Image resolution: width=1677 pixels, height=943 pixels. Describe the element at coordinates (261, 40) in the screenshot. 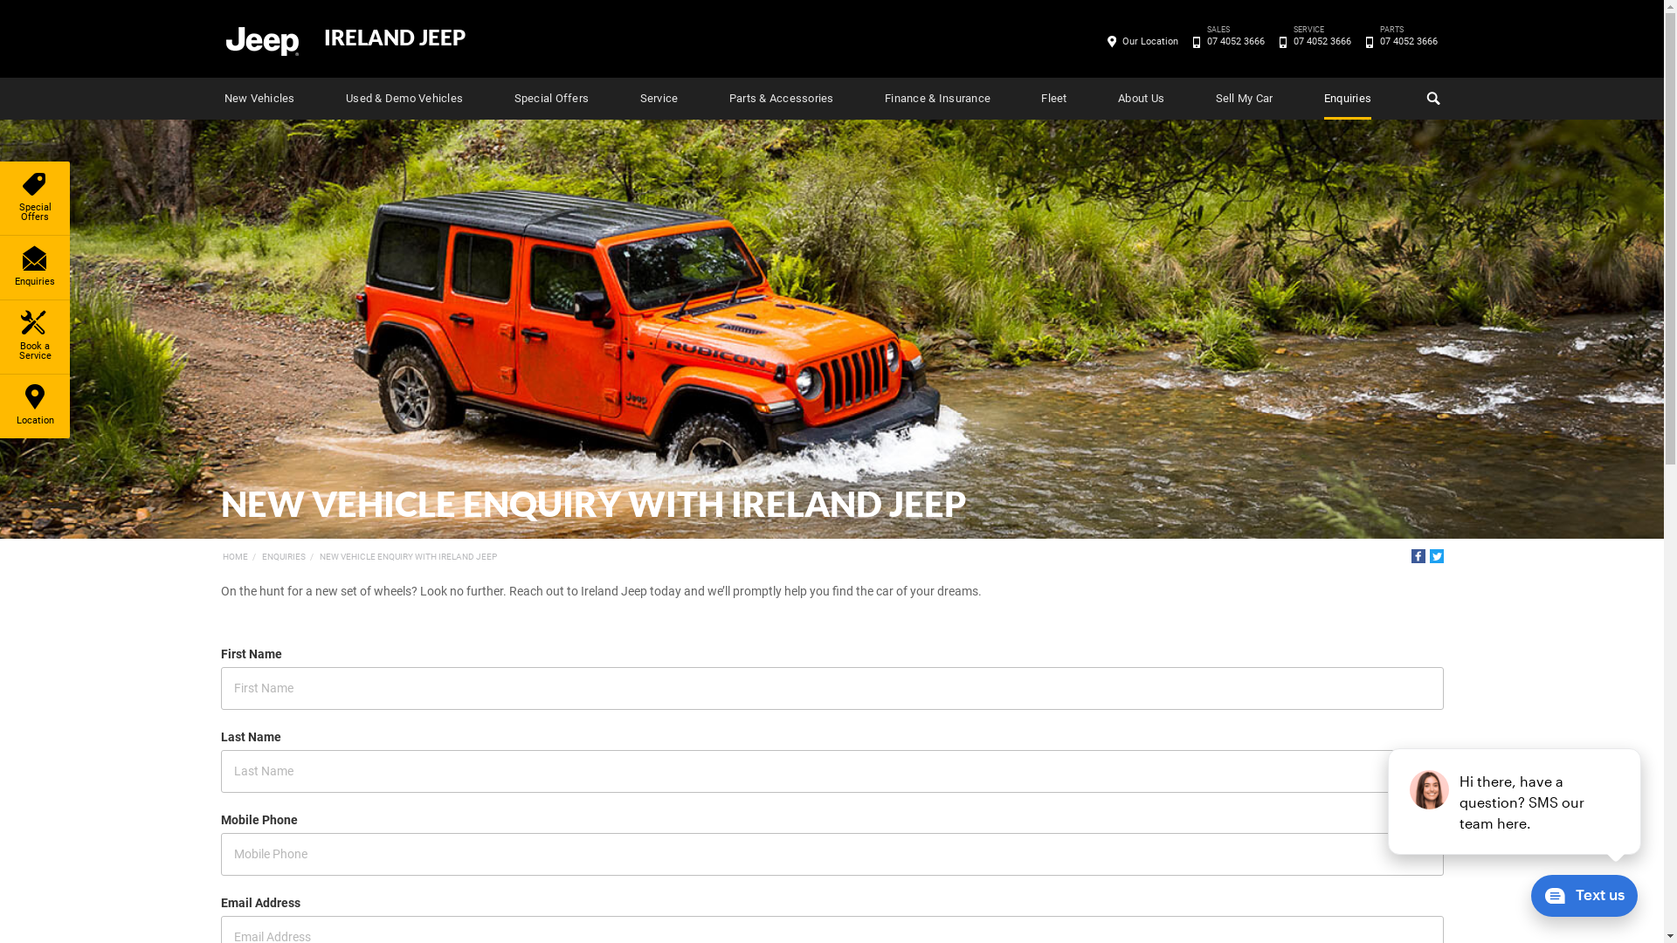

I see `Ireland Jeep` at that location.